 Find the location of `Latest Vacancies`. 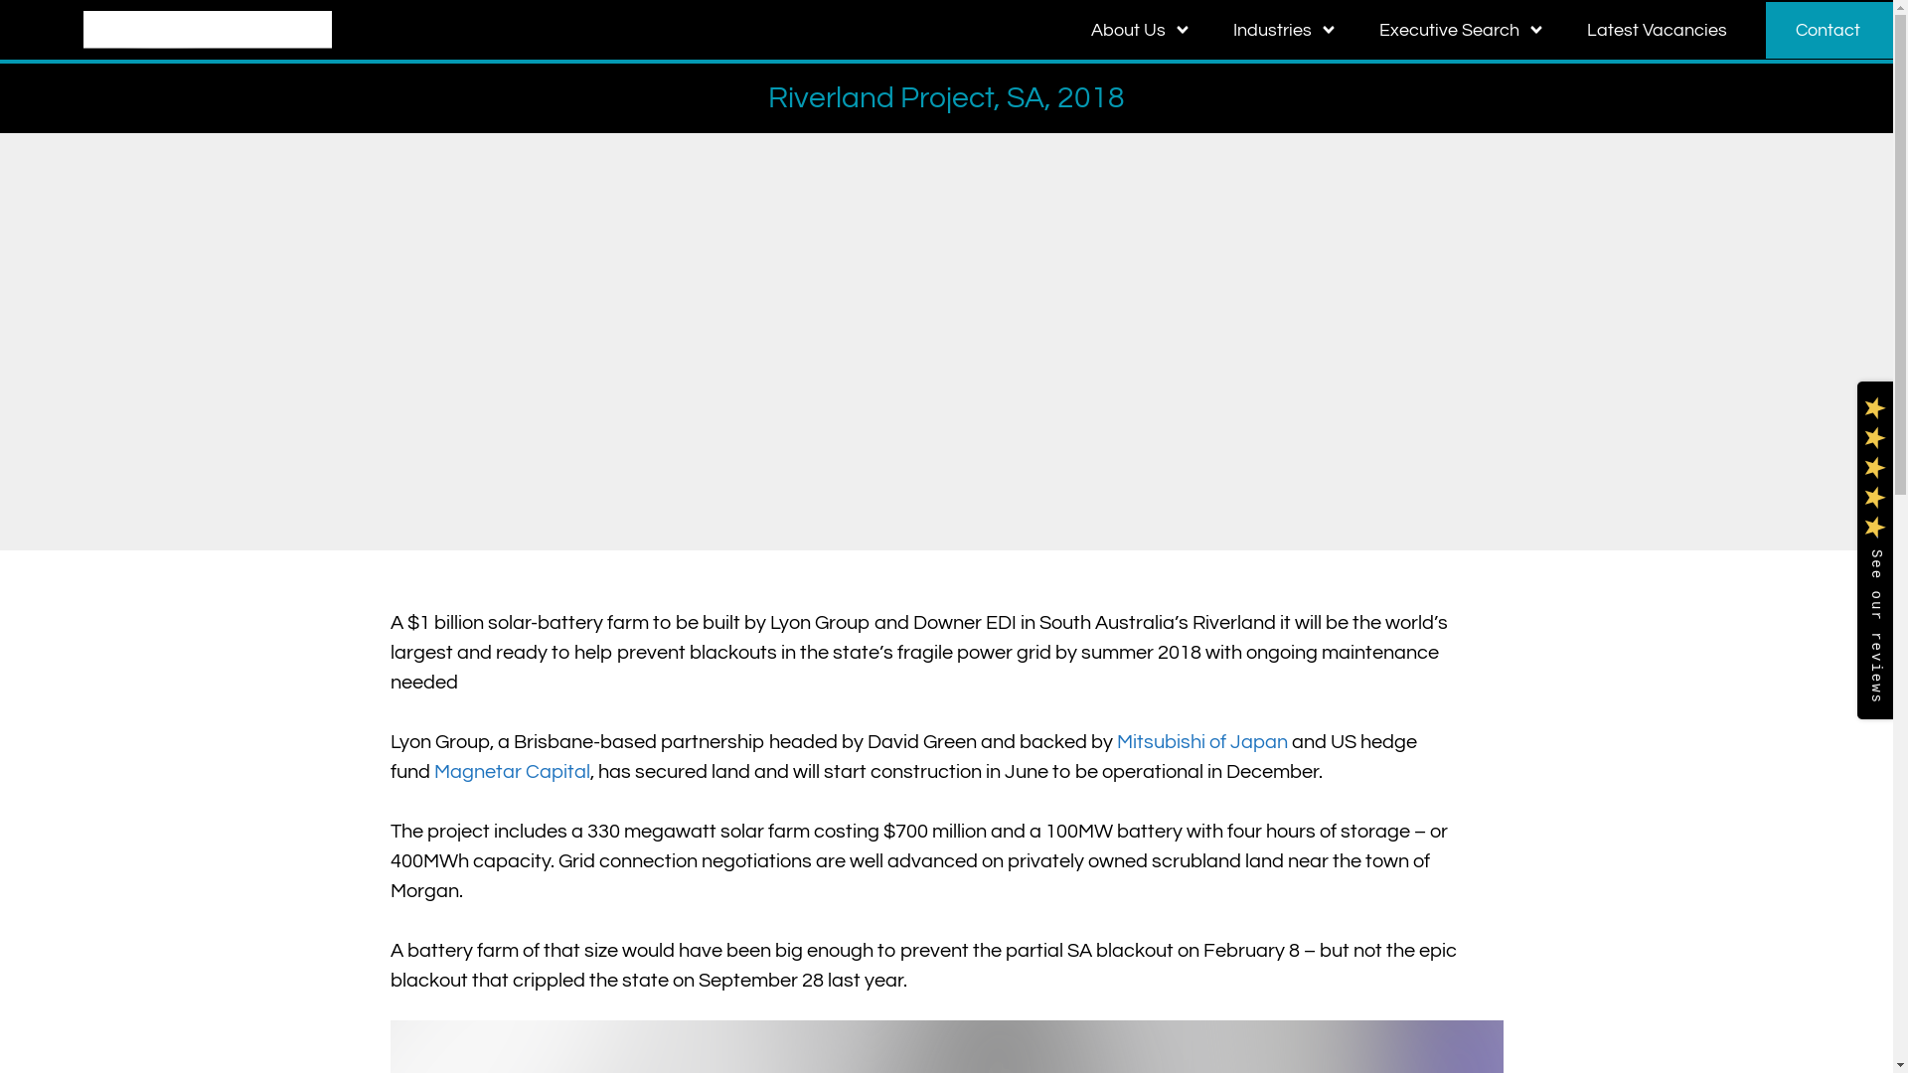

Latest Vacancies is located at coordinates (1659, 30).